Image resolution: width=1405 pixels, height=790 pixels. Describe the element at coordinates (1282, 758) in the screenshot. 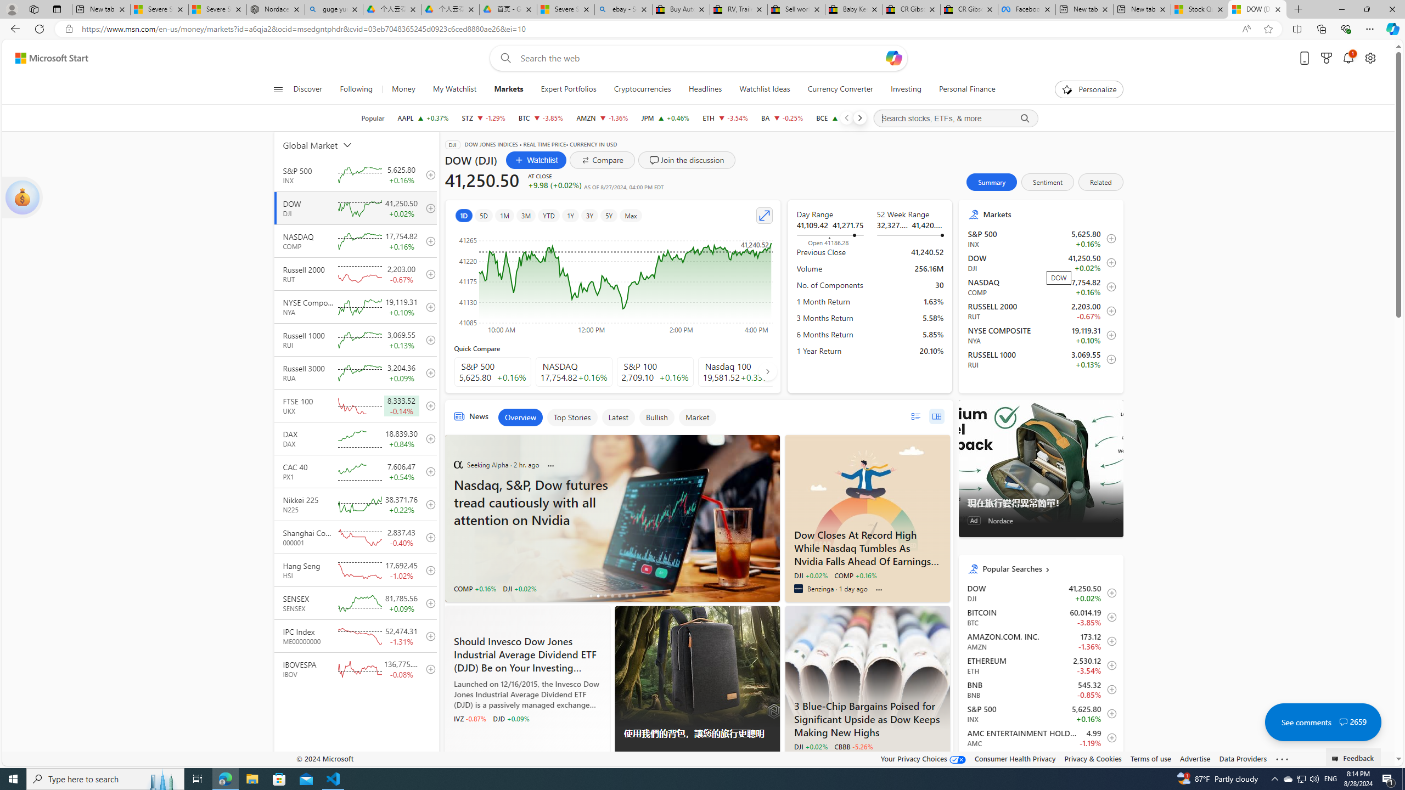

I see `Class: oneFooter_seeMore-DS-EntryPoint1-1` at that location.